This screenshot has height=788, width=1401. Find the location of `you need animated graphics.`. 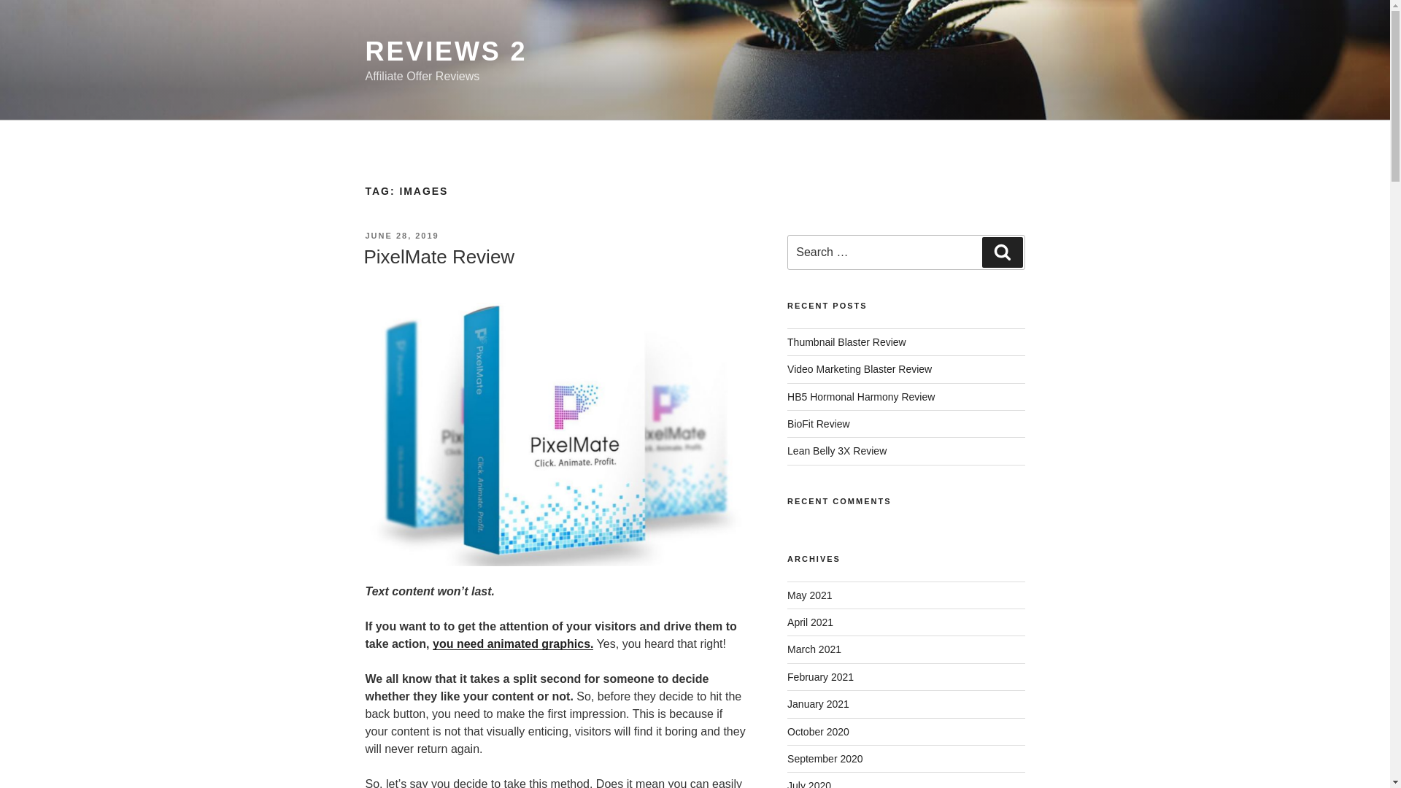

you need animated graphics. is located at coordinates (514, 644).